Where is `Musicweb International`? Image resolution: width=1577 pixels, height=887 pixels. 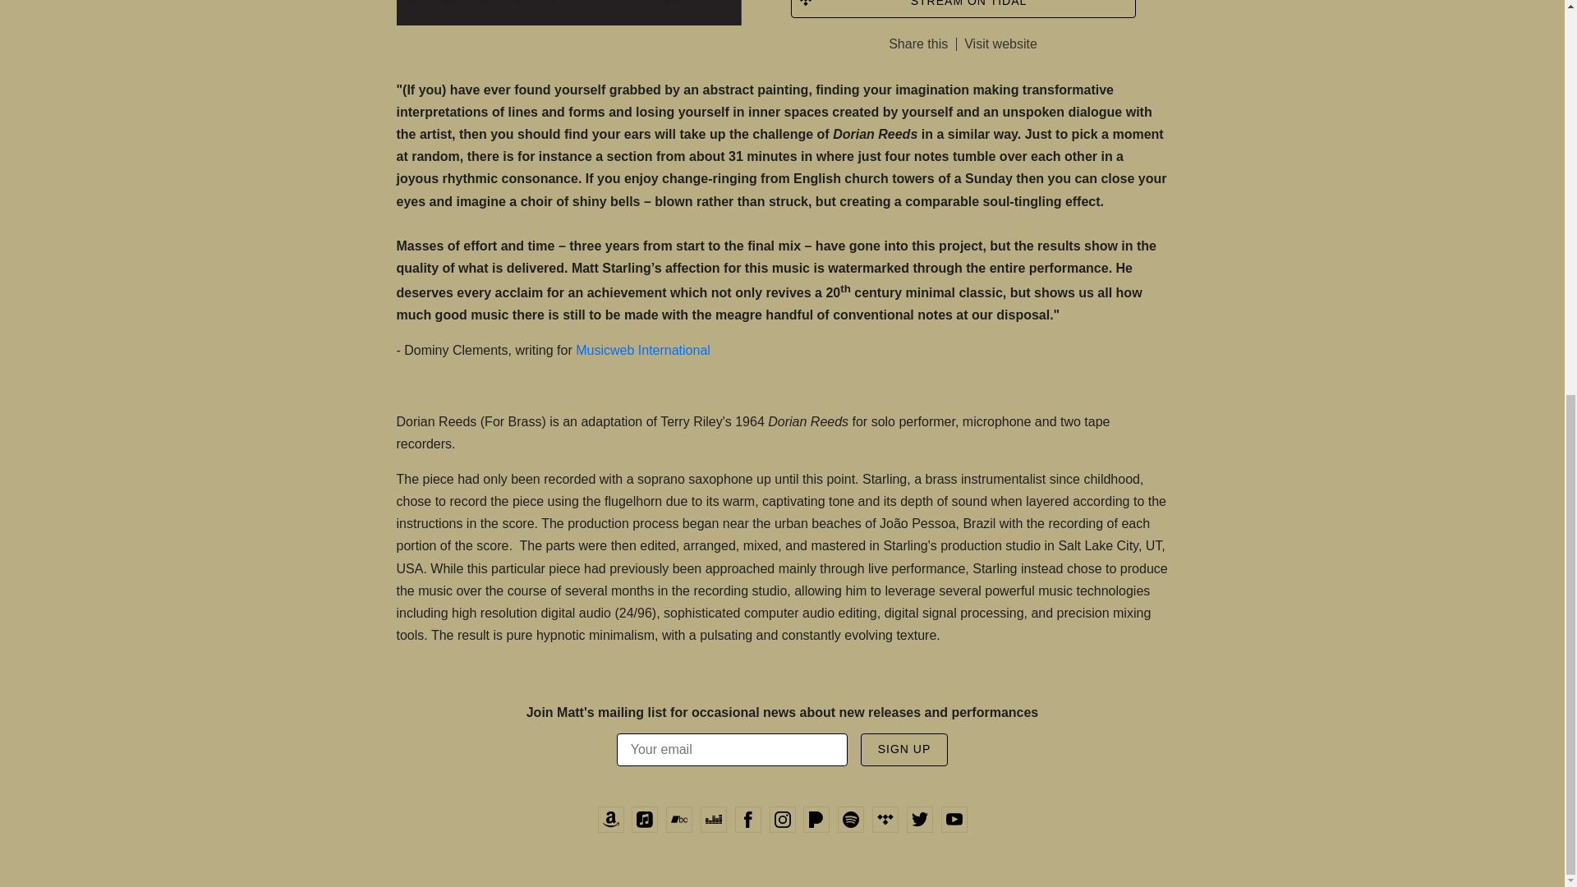
Musicweb International is located at coordinates (642, 350).